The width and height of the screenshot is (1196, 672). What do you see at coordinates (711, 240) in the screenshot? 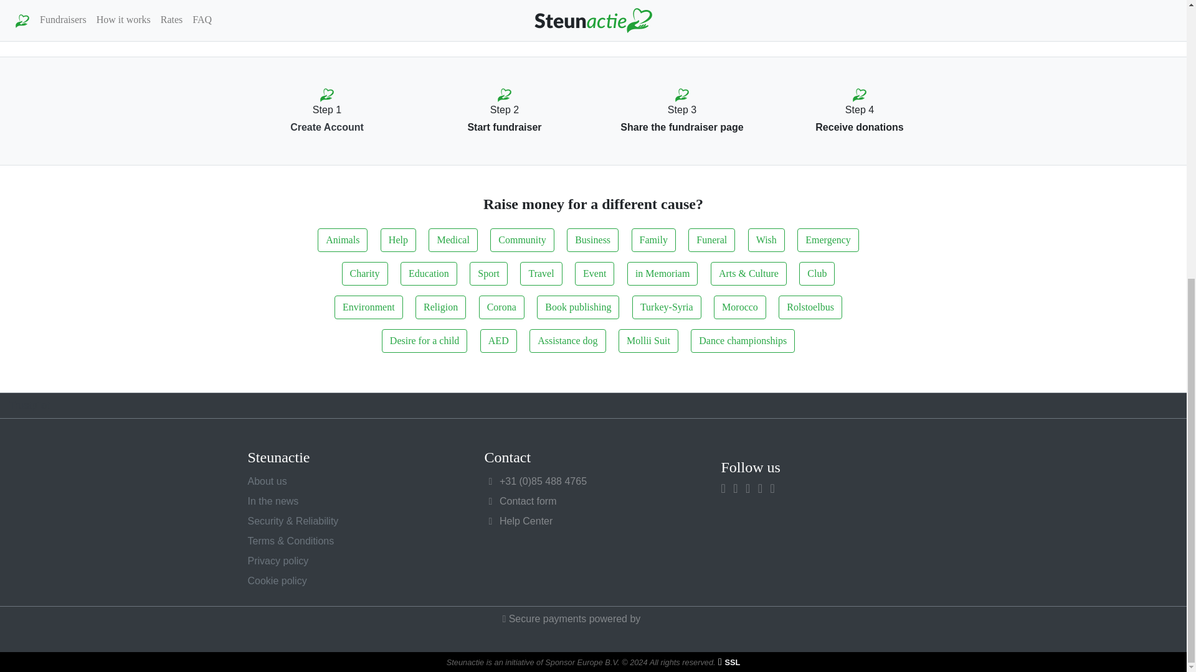
I see `Funeral` at bounding box center [711, 240].